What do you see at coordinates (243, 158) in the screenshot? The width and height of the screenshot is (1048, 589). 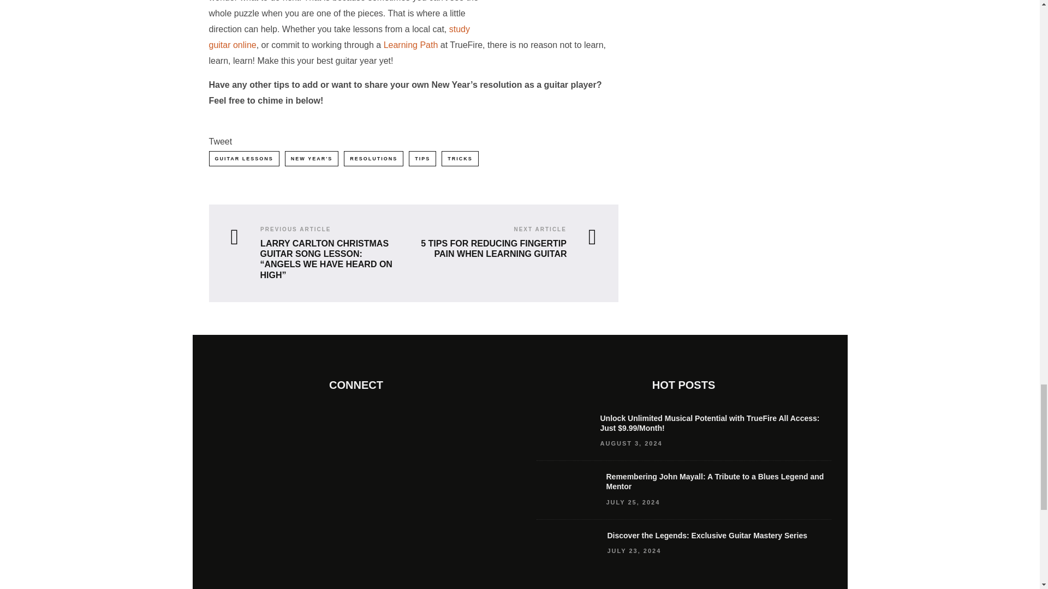 I see `GUITAR LESSONS` at bounding box center [243, 158].